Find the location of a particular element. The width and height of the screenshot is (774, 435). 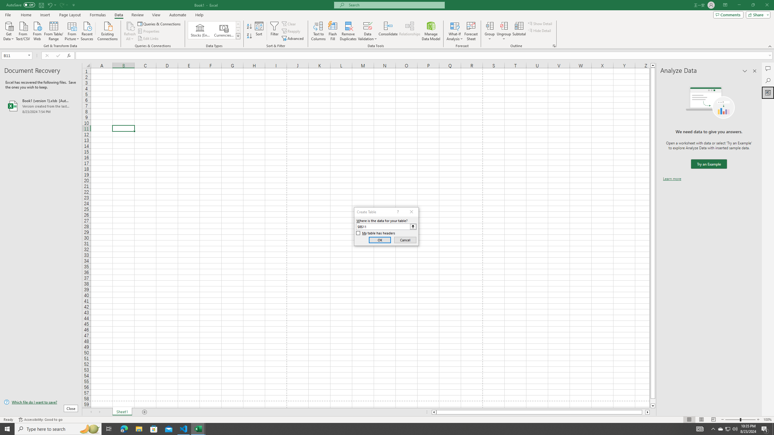

Quick Access Toolbar is located at coordinates (41, 5).